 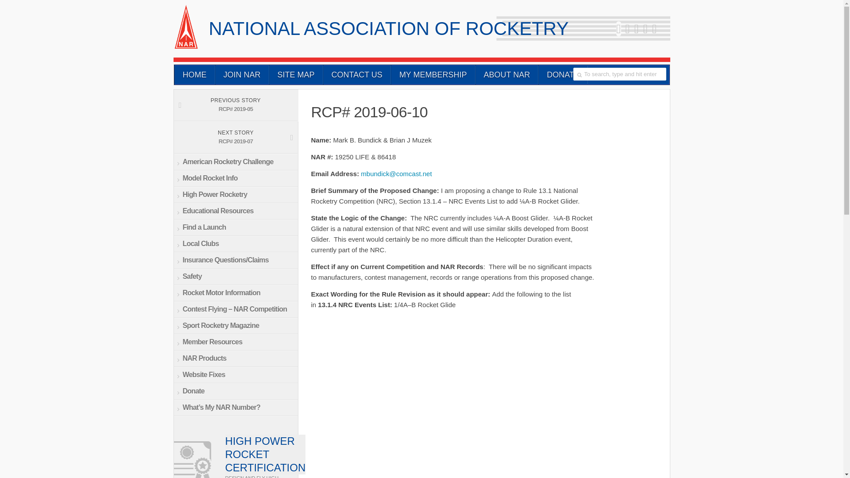 I want to click on Model Rocket Info, so click(x=236, y=178).